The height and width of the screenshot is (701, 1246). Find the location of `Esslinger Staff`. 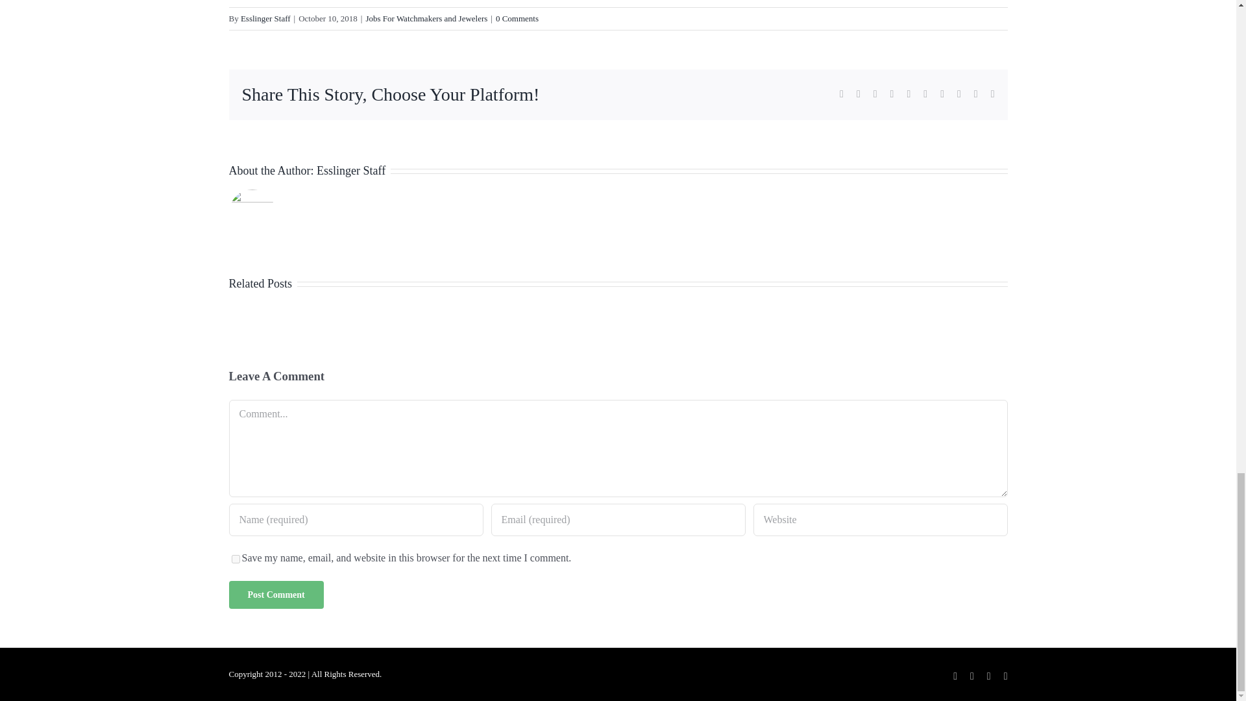

Esslinger Staff is located at coordinates (265, 18).